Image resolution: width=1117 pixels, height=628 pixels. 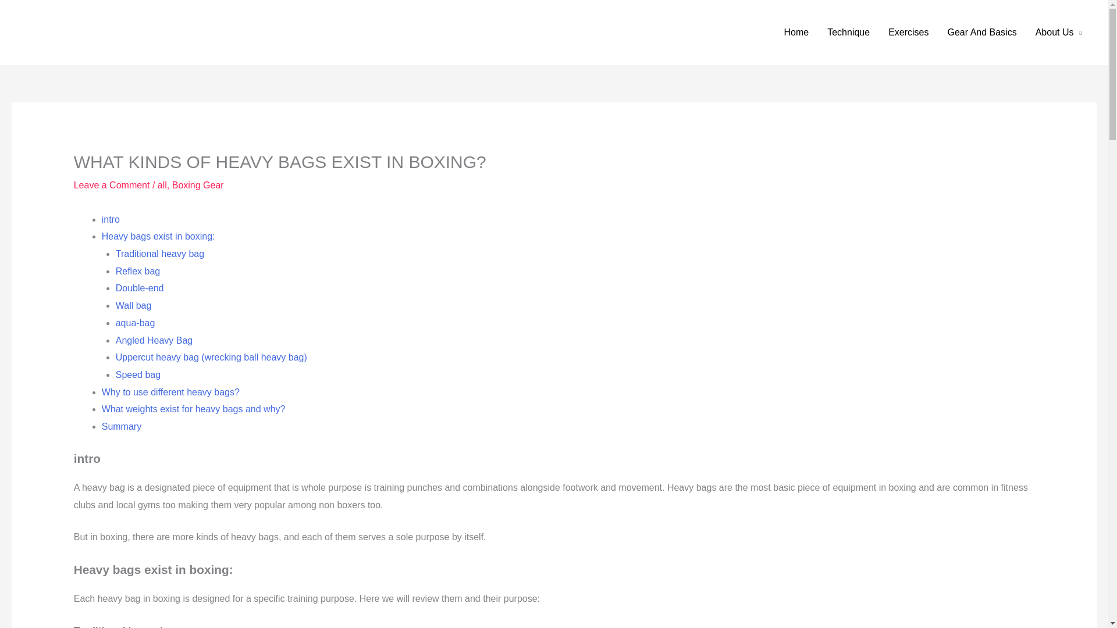 I want to click on aqua-bag, so click(x=135, y=322).